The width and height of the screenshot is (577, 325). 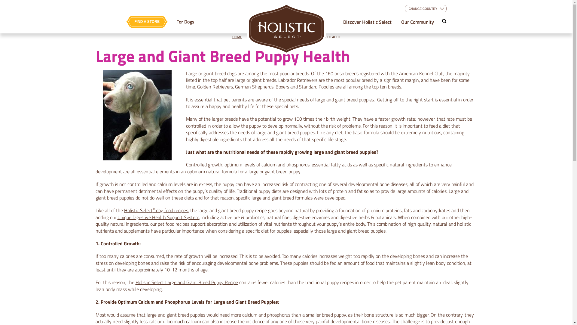 I want to click on Skip to main content, so click(x=0, y=0).